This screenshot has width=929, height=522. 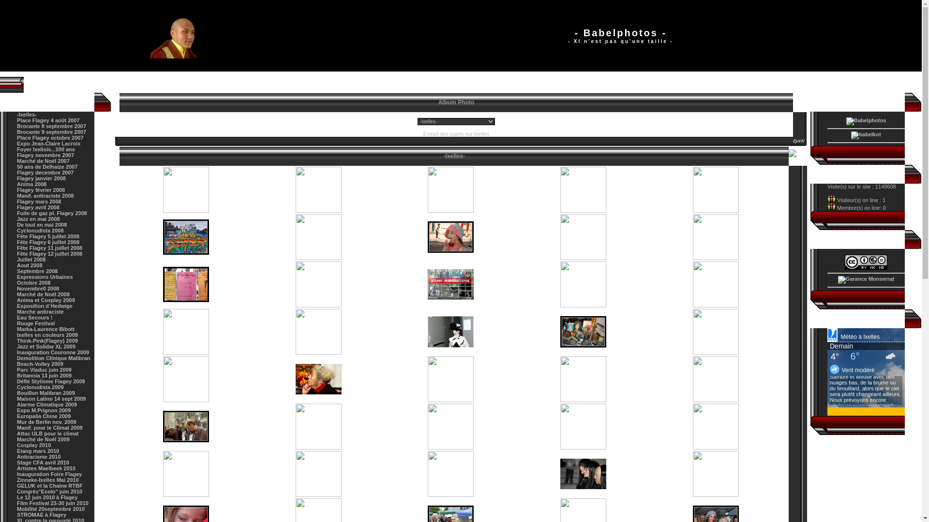 I want to click on Anima et Cosplay 2009, so click(x=46, y=300).